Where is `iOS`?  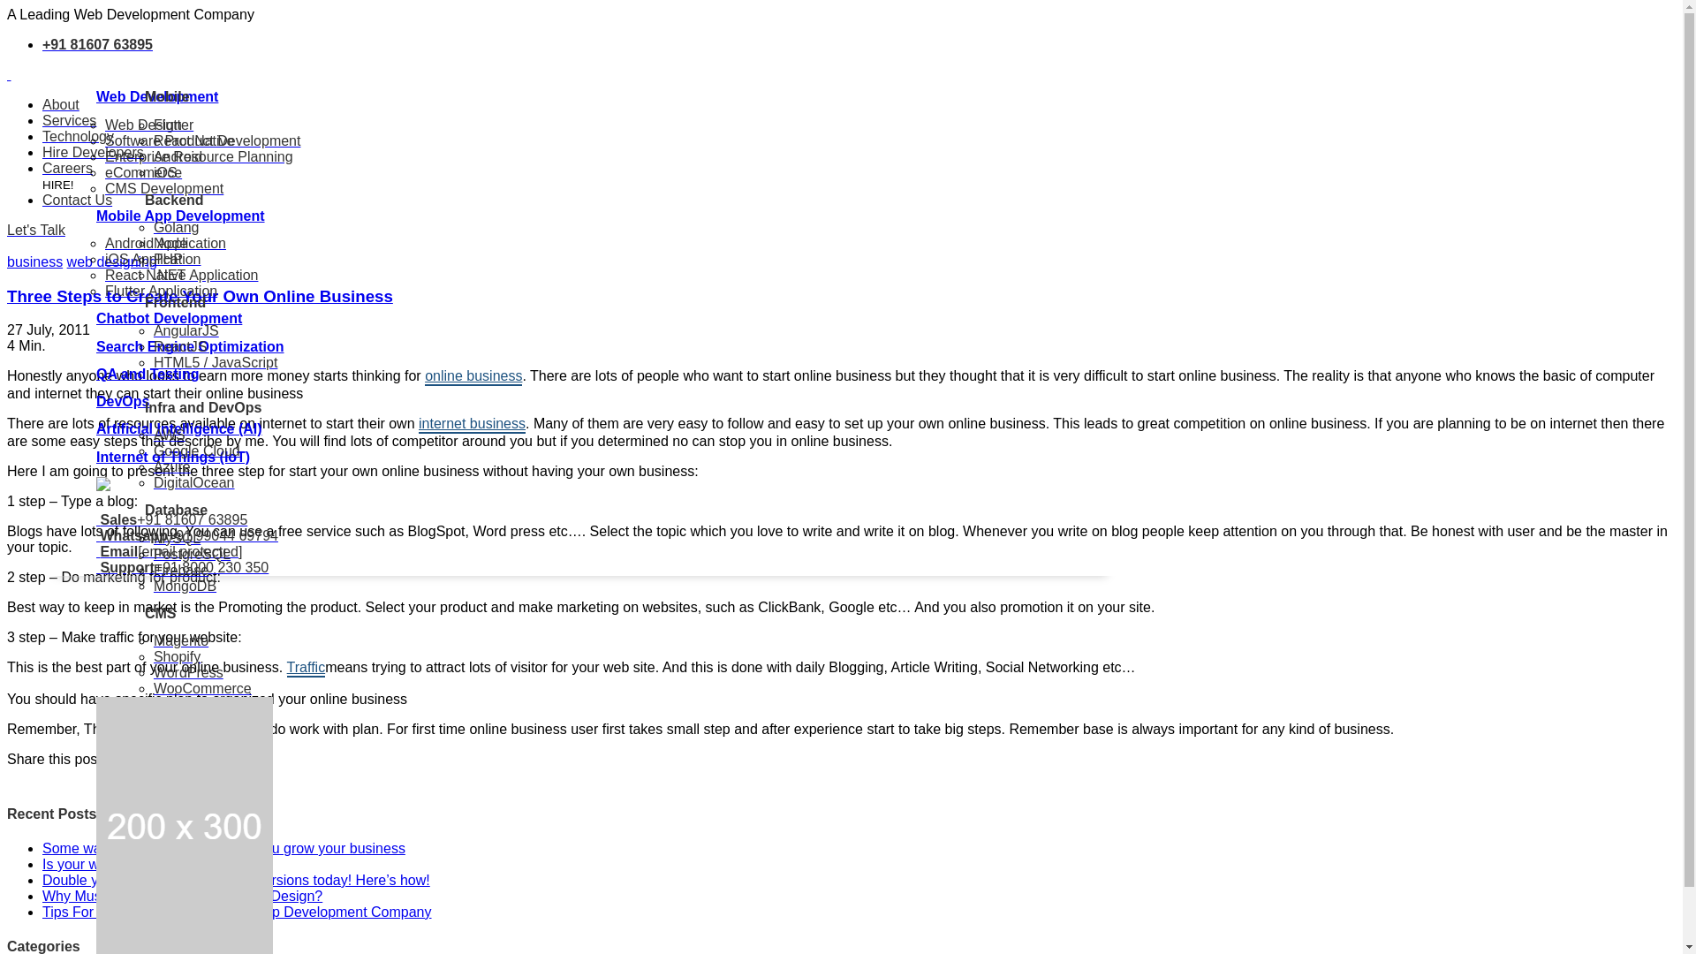 iOS is located at coordinates (166, 172).